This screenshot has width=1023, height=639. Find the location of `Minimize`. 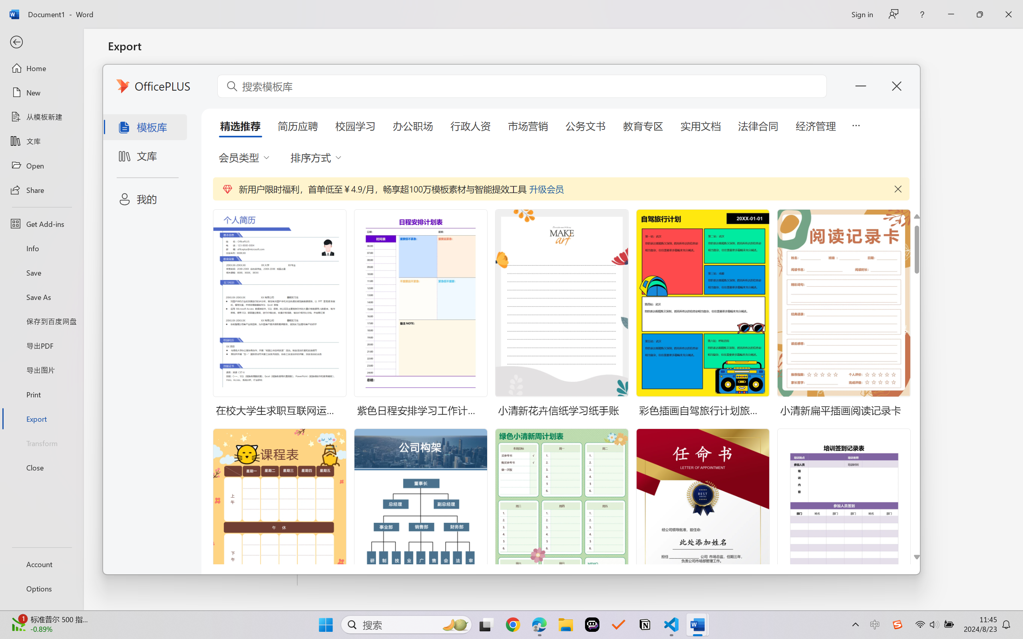

Minimize is located at coordinates (977, 9).